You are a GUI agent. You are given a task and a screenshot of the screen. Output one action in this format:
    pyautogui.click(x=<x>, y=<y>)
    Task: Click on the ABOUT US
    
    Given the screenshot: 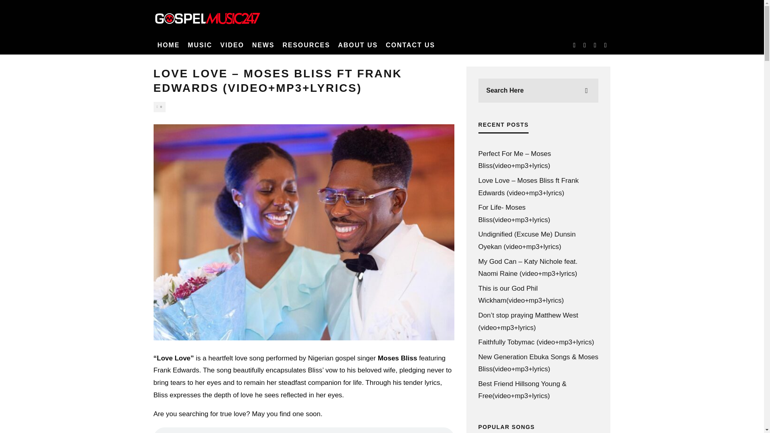 What is the action you would take?
    pyautogui.click(x=358, y=45)
    